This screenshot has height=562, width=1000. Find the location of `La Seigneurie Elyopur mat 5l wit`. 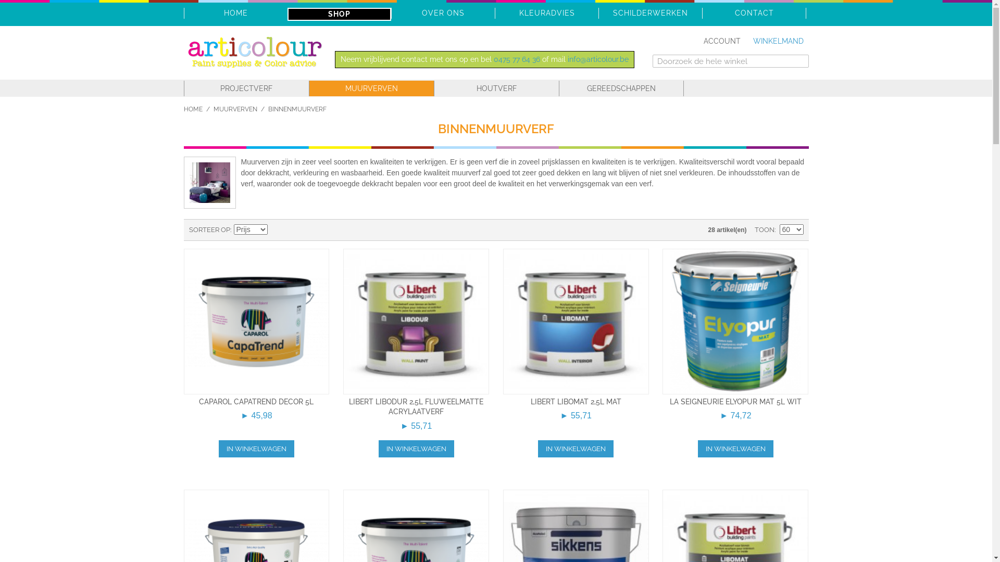

La Seigneurie Elyopur mat 5l wit is located at coordinates (735, 322).